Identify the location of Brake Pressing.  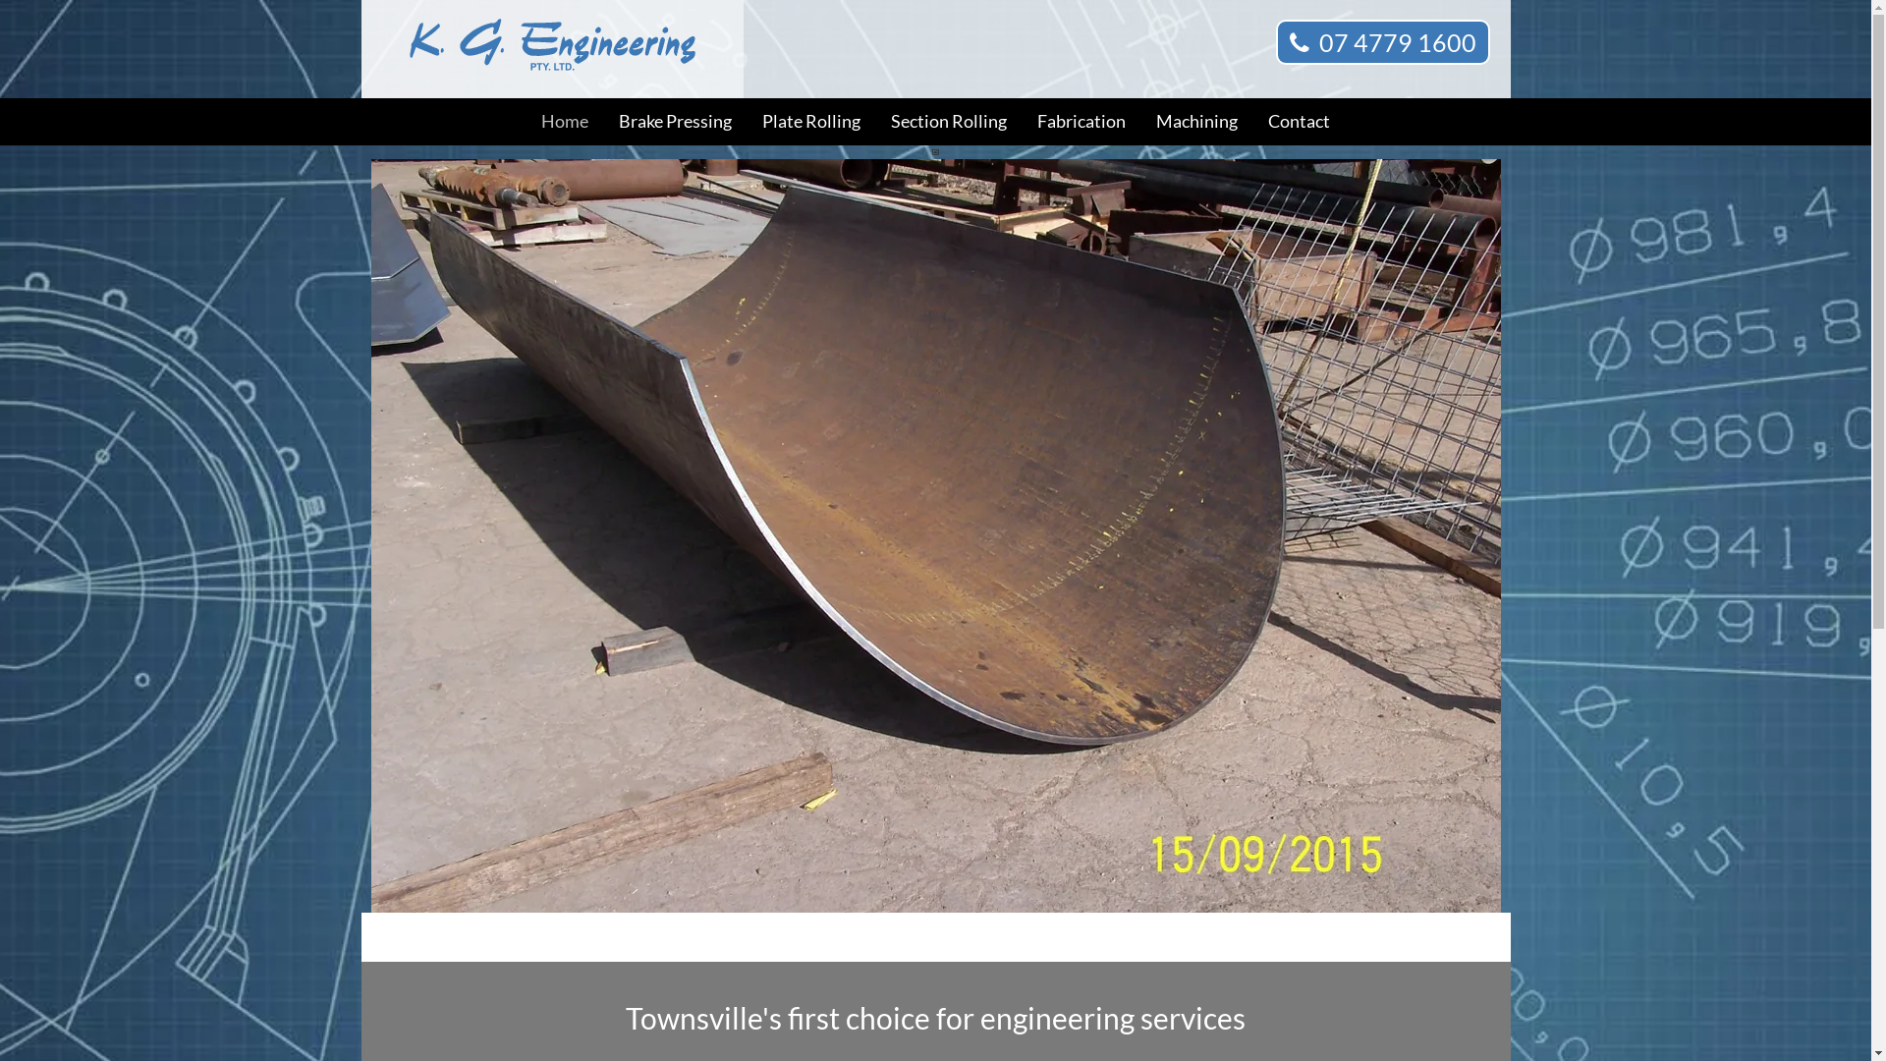
(676, 122).